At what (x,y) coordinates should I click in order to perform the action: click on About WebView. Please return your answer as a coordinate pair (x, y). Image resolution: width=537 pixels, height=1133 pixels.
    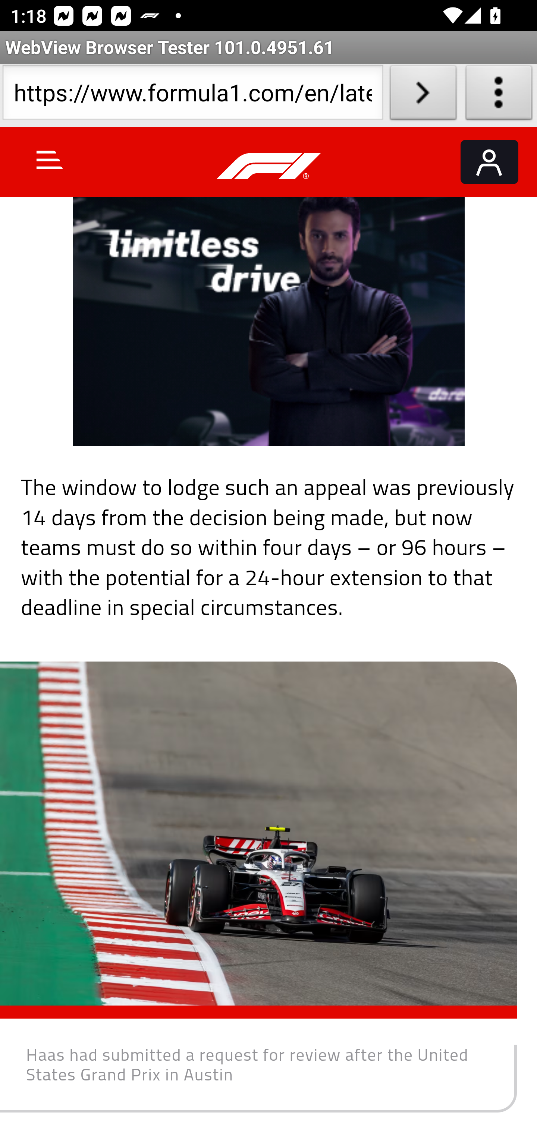
    Looking at the image, I should click on (499, 95).